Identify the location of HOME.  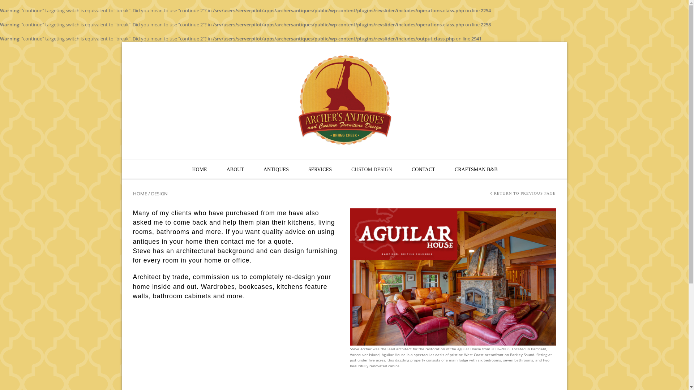
(140, 194).